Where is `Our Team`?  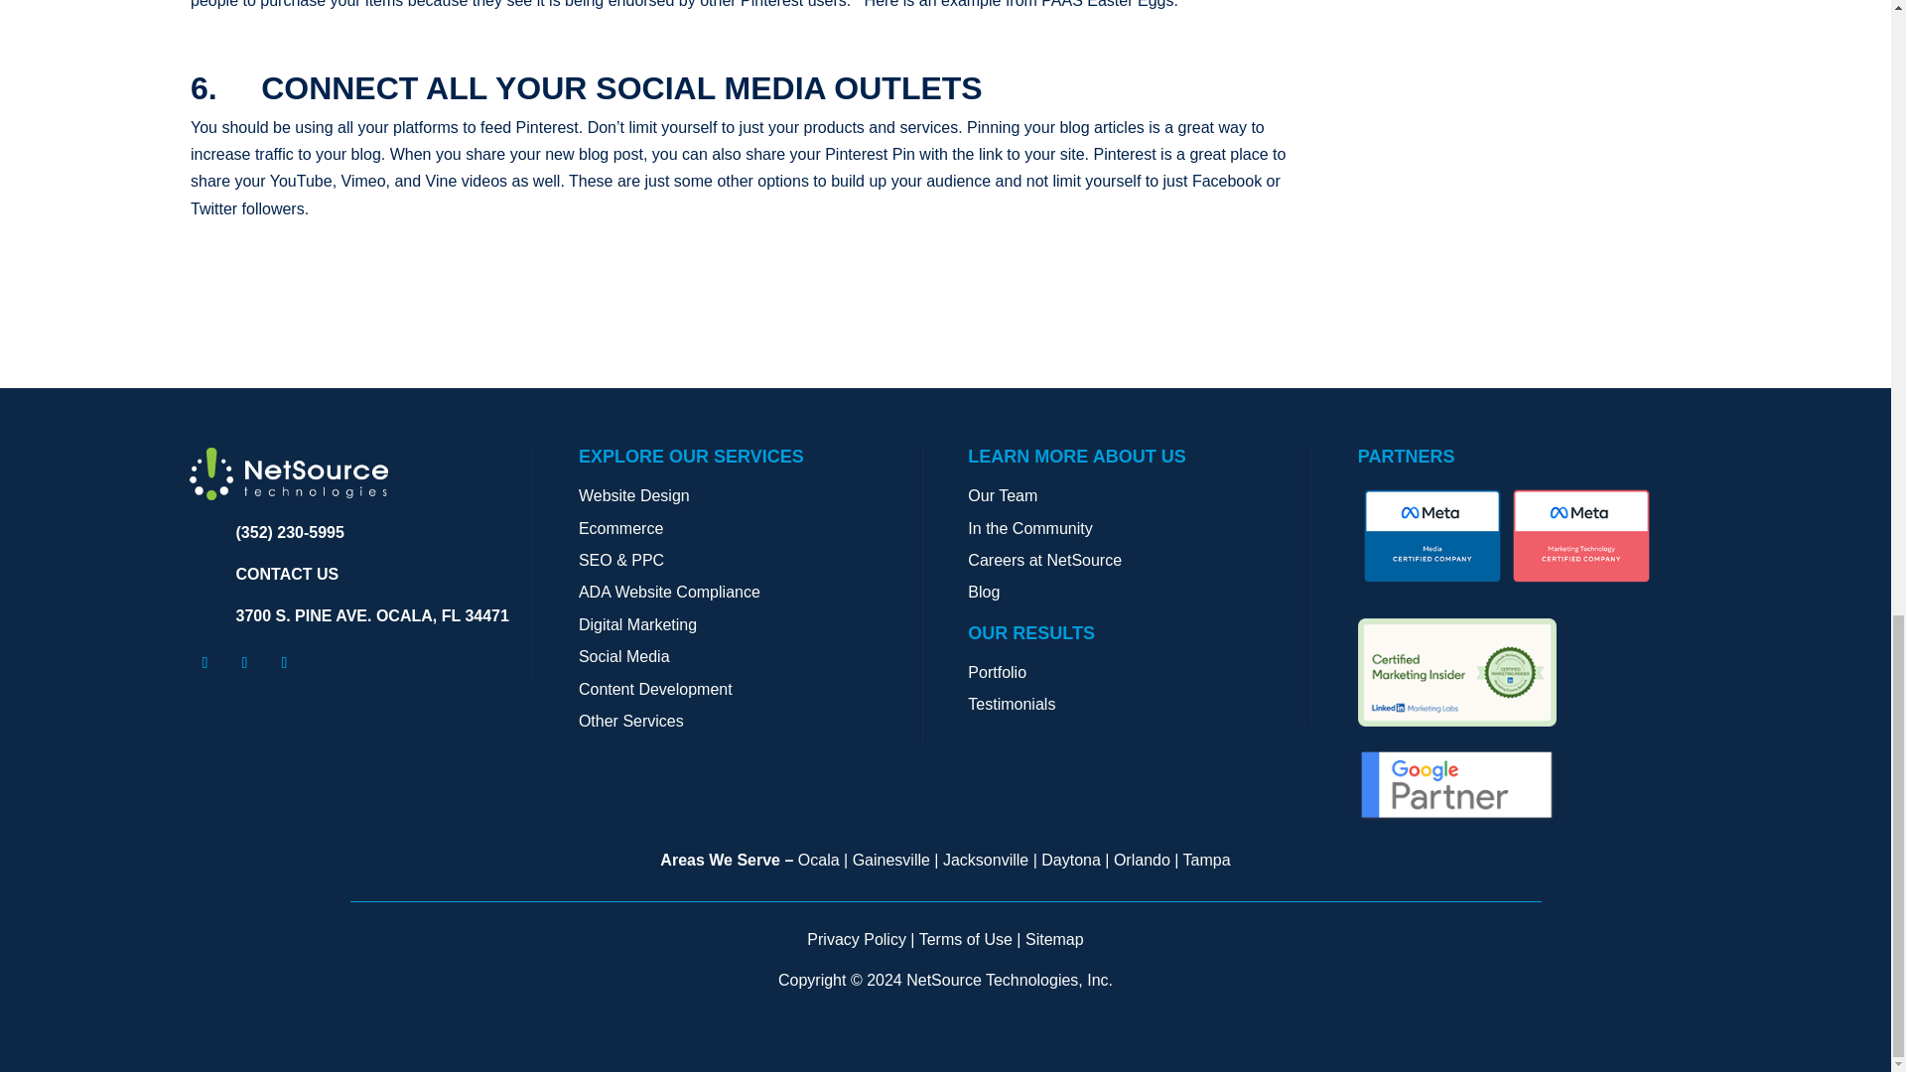 Our Team is located at coordinates (1003, 495).